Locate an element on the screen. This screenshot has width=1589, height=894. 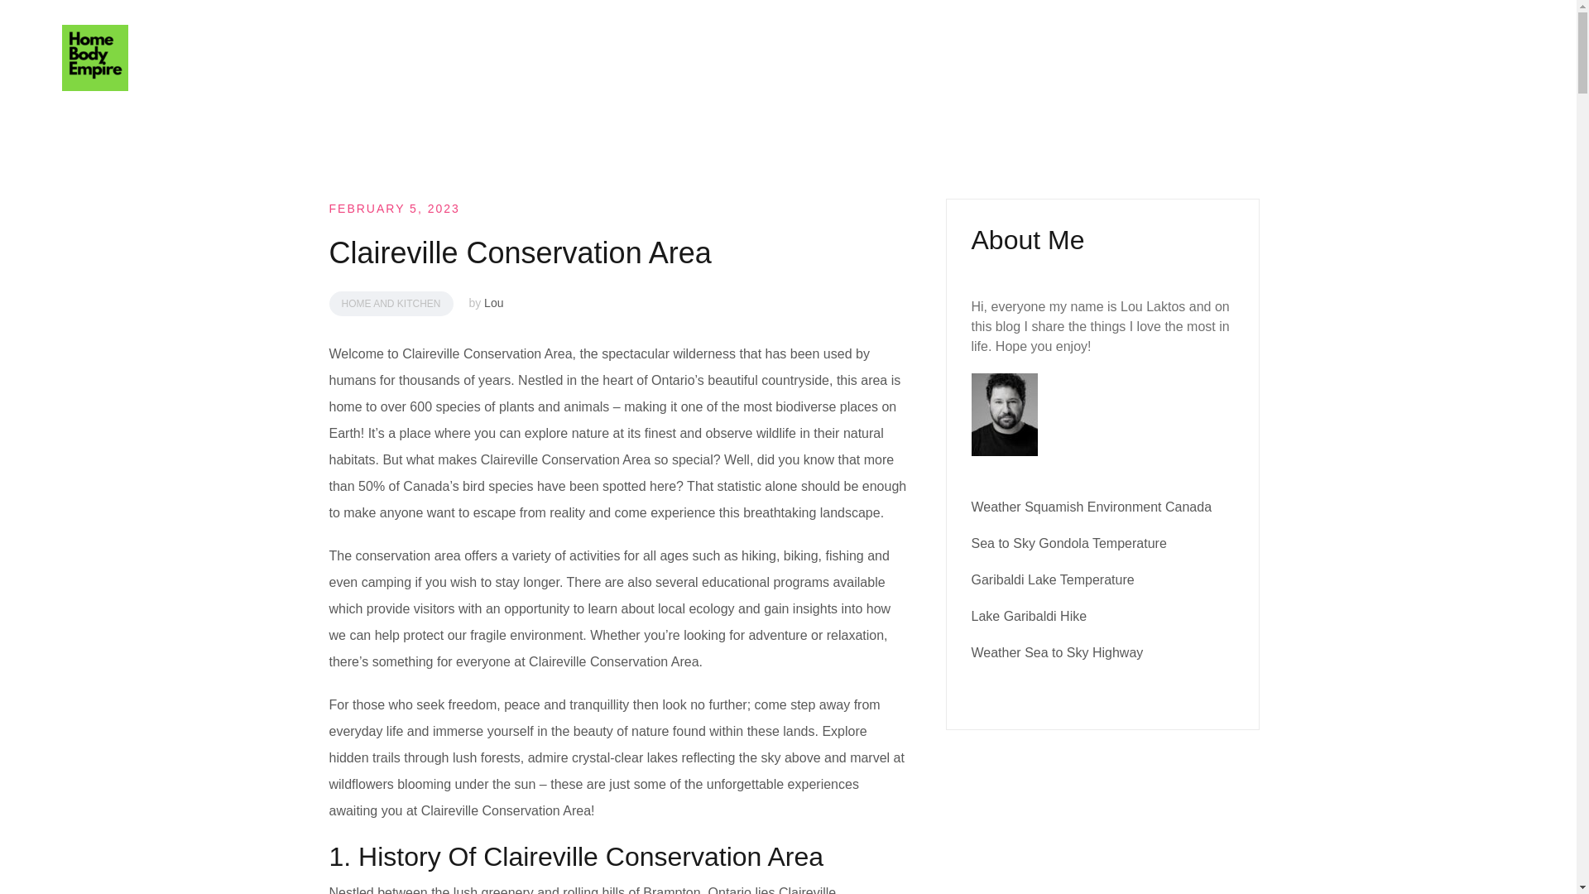
Sea to Sky Gondola Temperature is located at coordinates (1068, 543).